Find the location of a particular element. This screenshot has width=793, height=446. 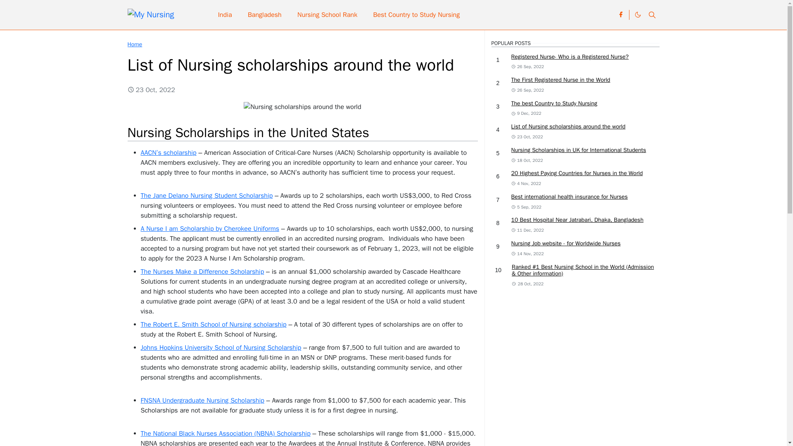

8 is located at coordinates (498, 223).